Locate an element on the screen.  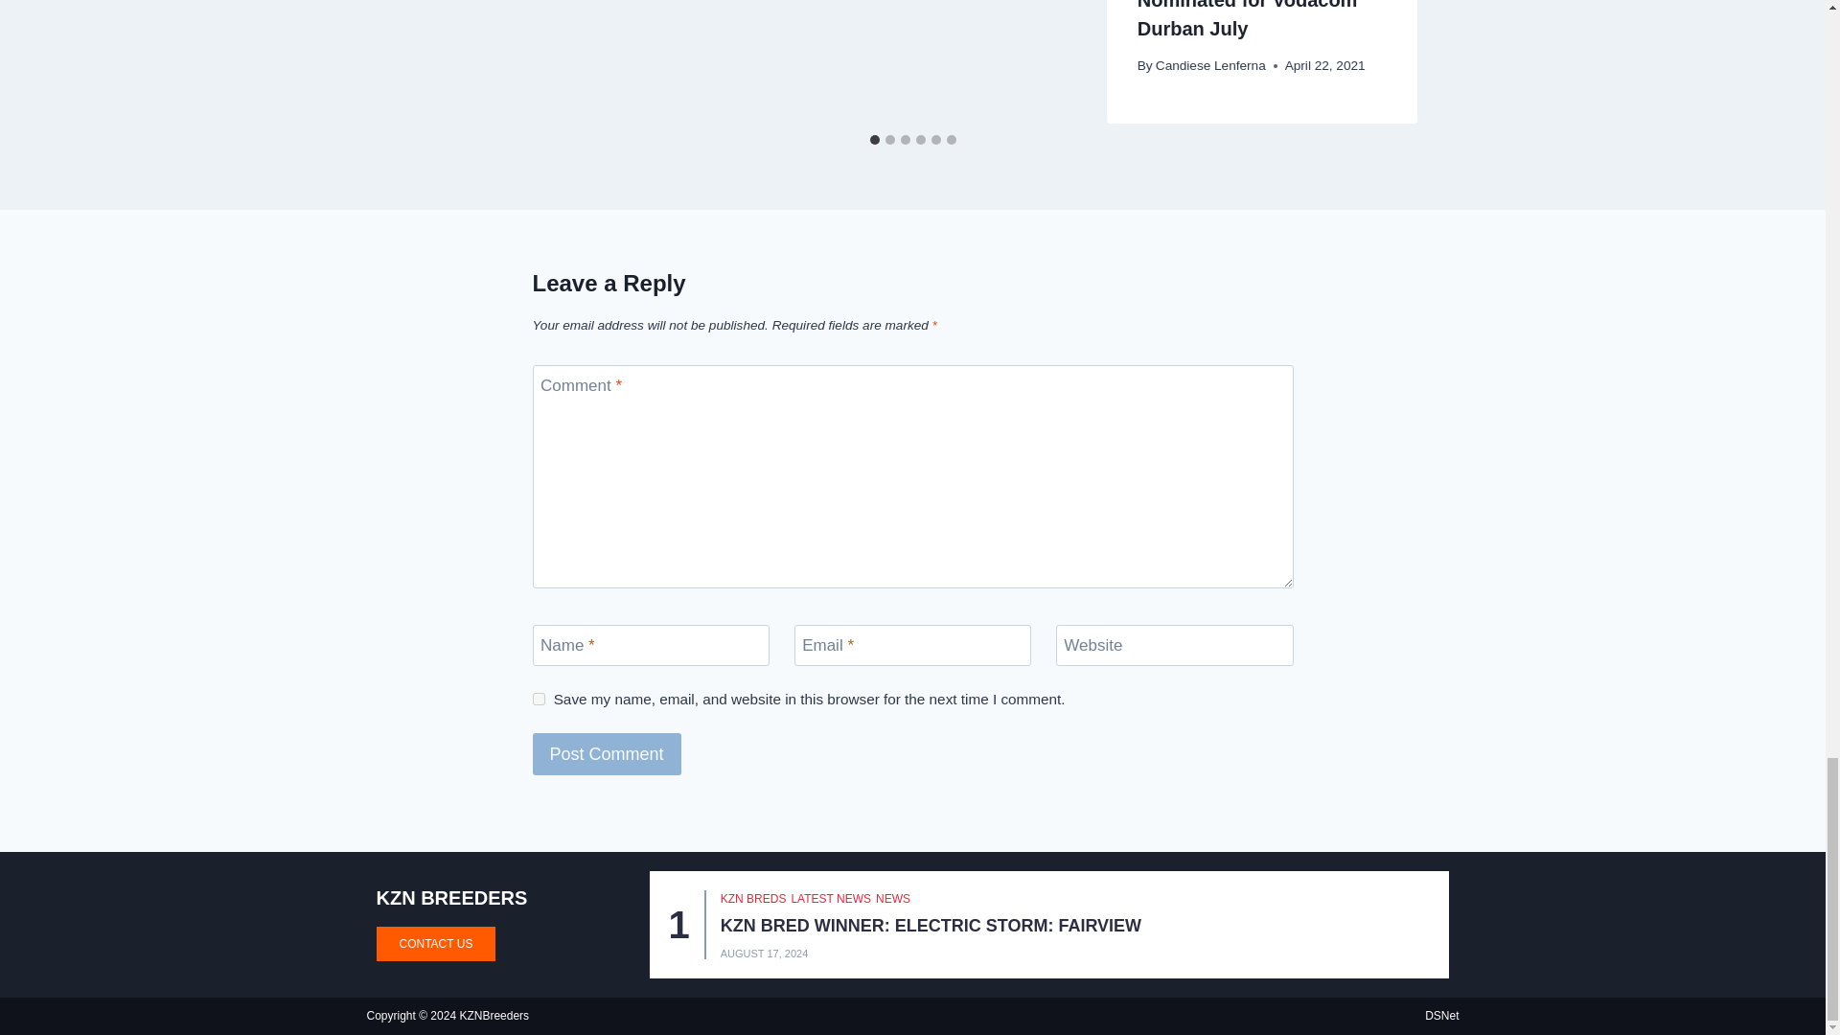
KZN BRED WINNER: ELECTRIC STORM: FAIRVIEW is located at coordinates (931, 926).